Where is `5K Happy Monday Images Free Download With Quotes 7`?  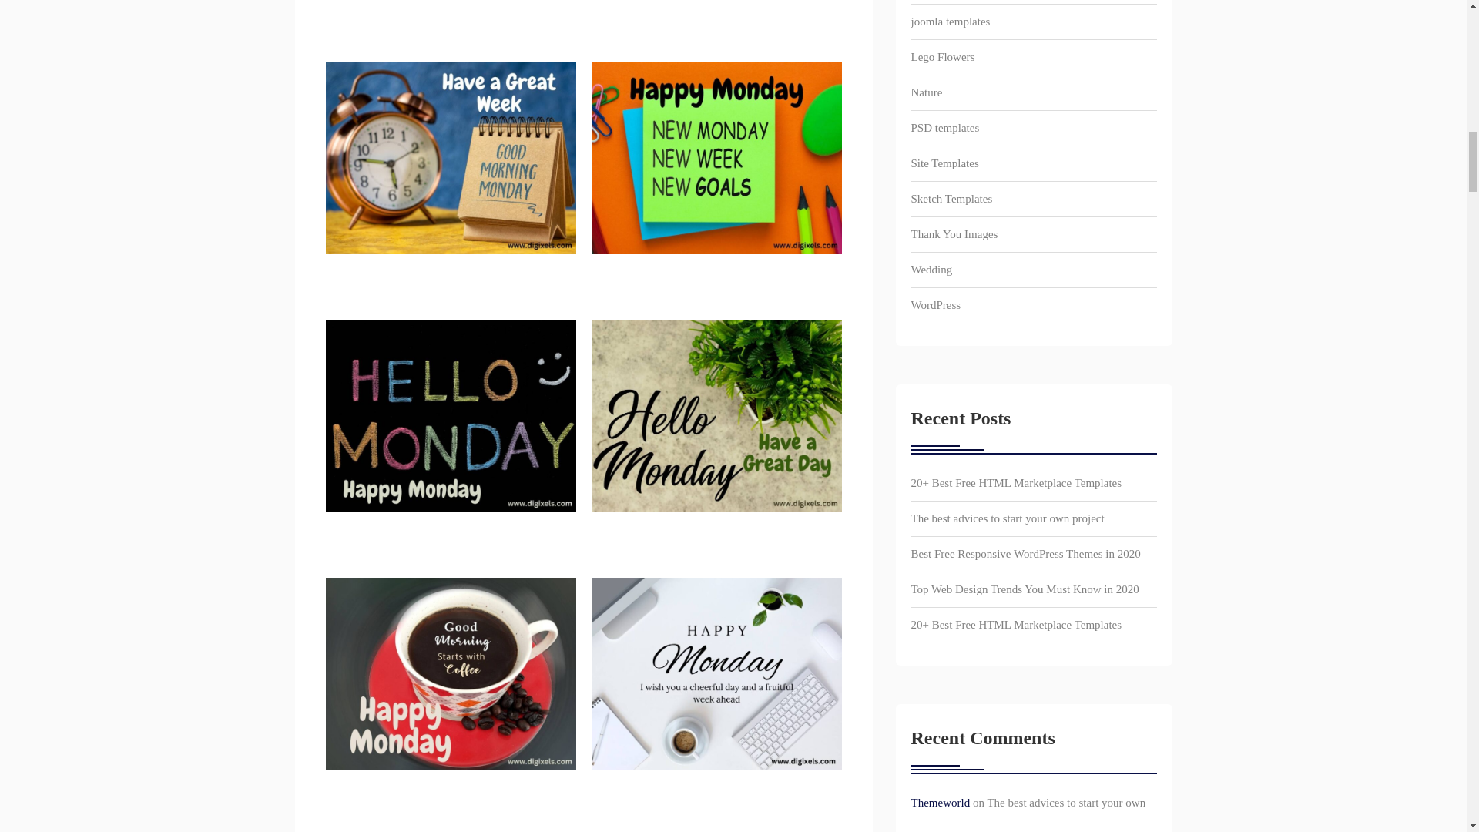 5K Happy Monday Images Free Download With Quotes 7 is located at coordinates (716, 416).